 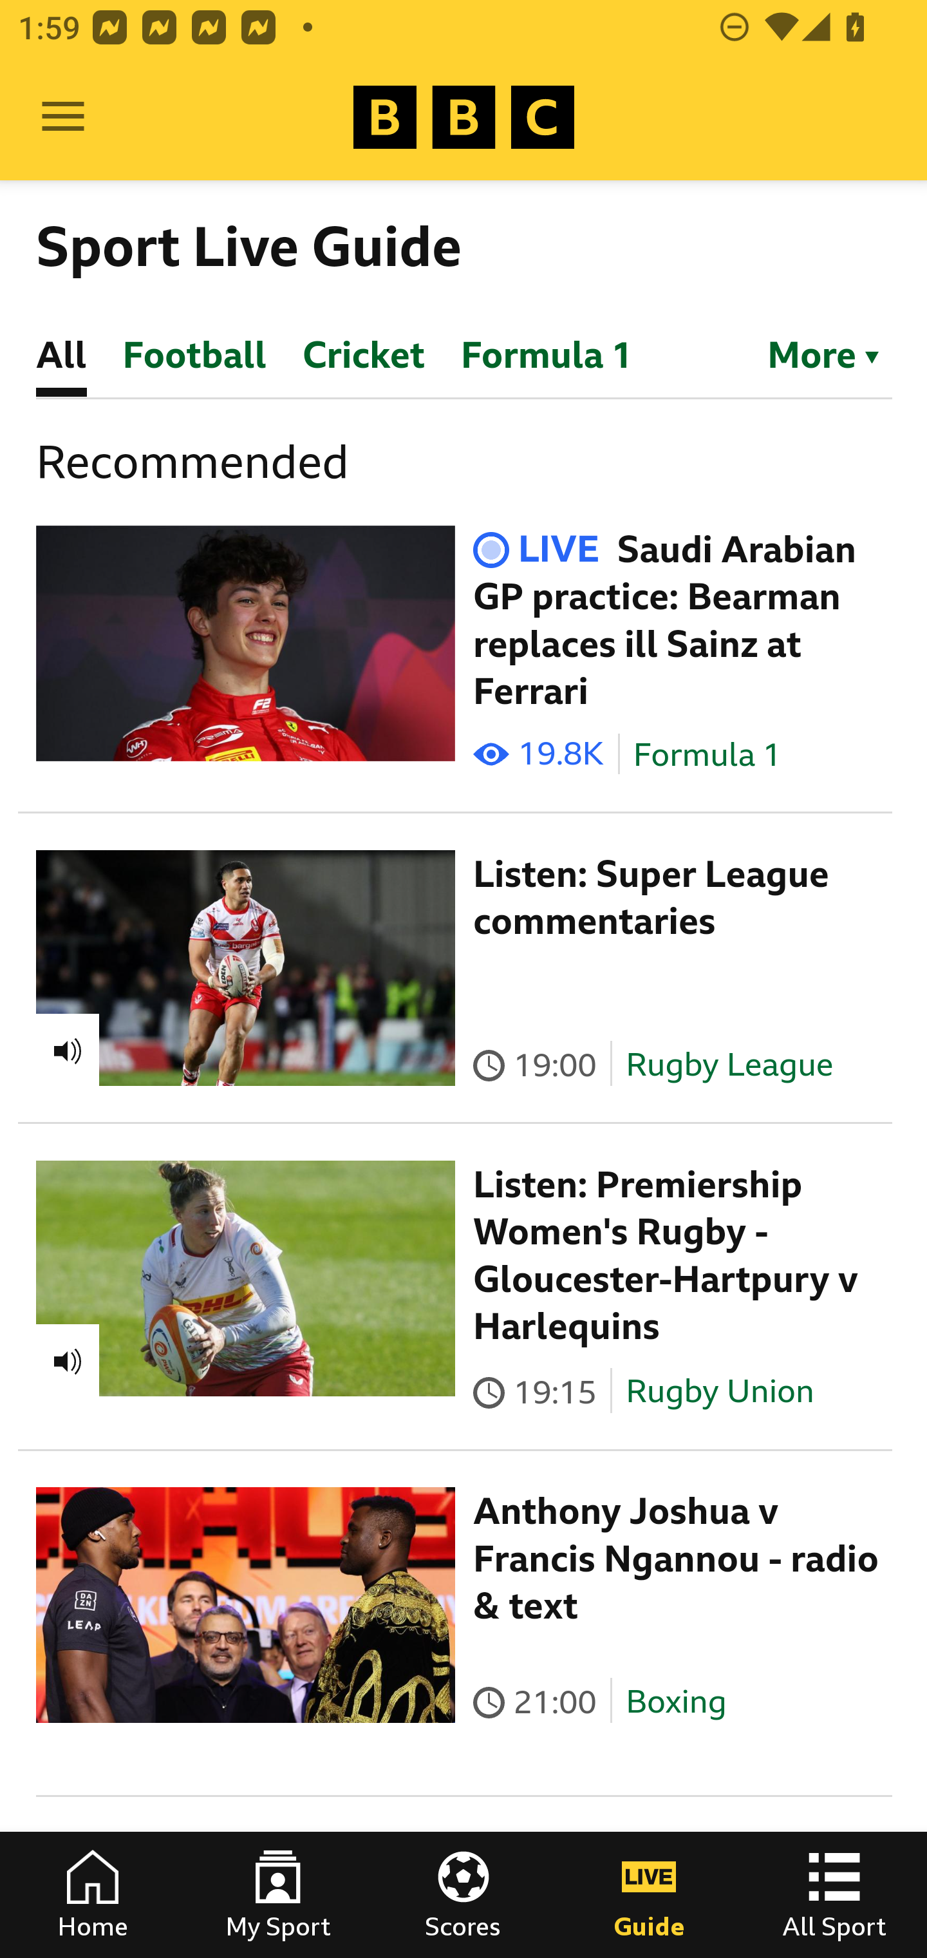 I want to click on All Sport, so click(x=834, y=1895).